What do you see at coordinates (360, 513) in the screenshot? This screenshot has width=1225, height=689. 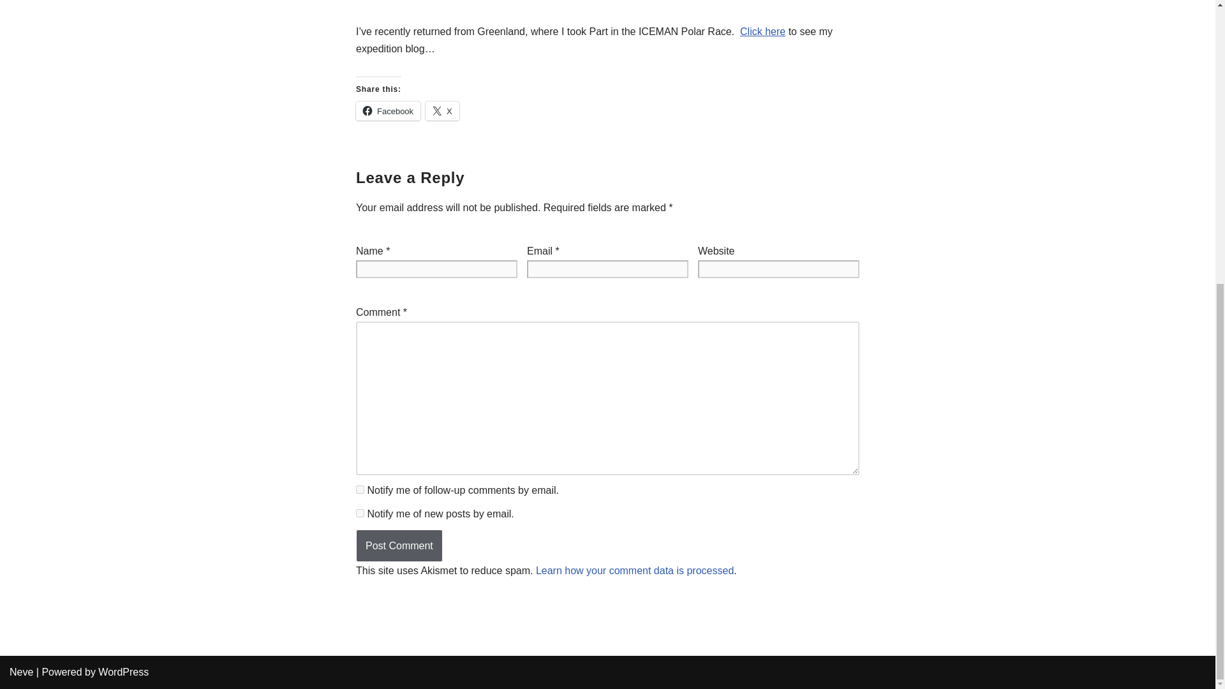 I see `subscribe` at bounding box center [360, 513].